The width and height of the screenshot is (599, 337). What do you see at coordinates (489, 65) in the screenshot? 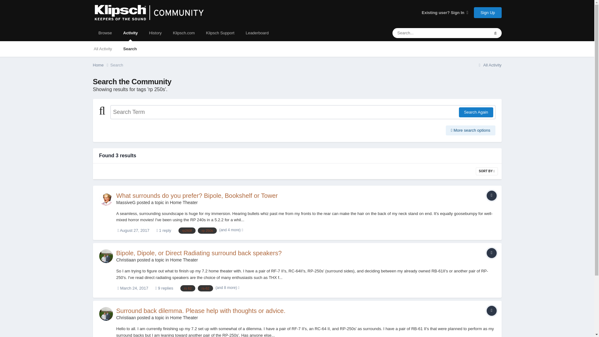
I see `All Activity` at bounding box center [489, 65].